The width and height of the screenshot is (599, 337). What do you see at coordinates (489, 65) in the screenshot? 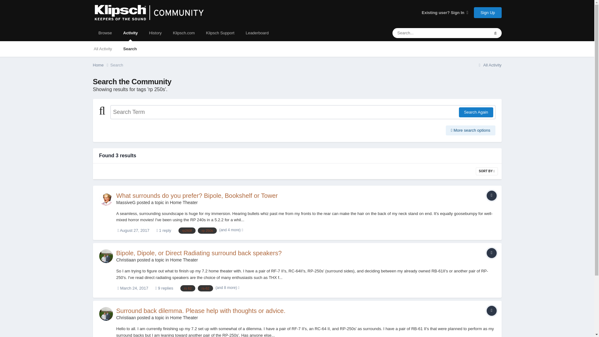
I see `All Activity` at bounding box center [489, 65].